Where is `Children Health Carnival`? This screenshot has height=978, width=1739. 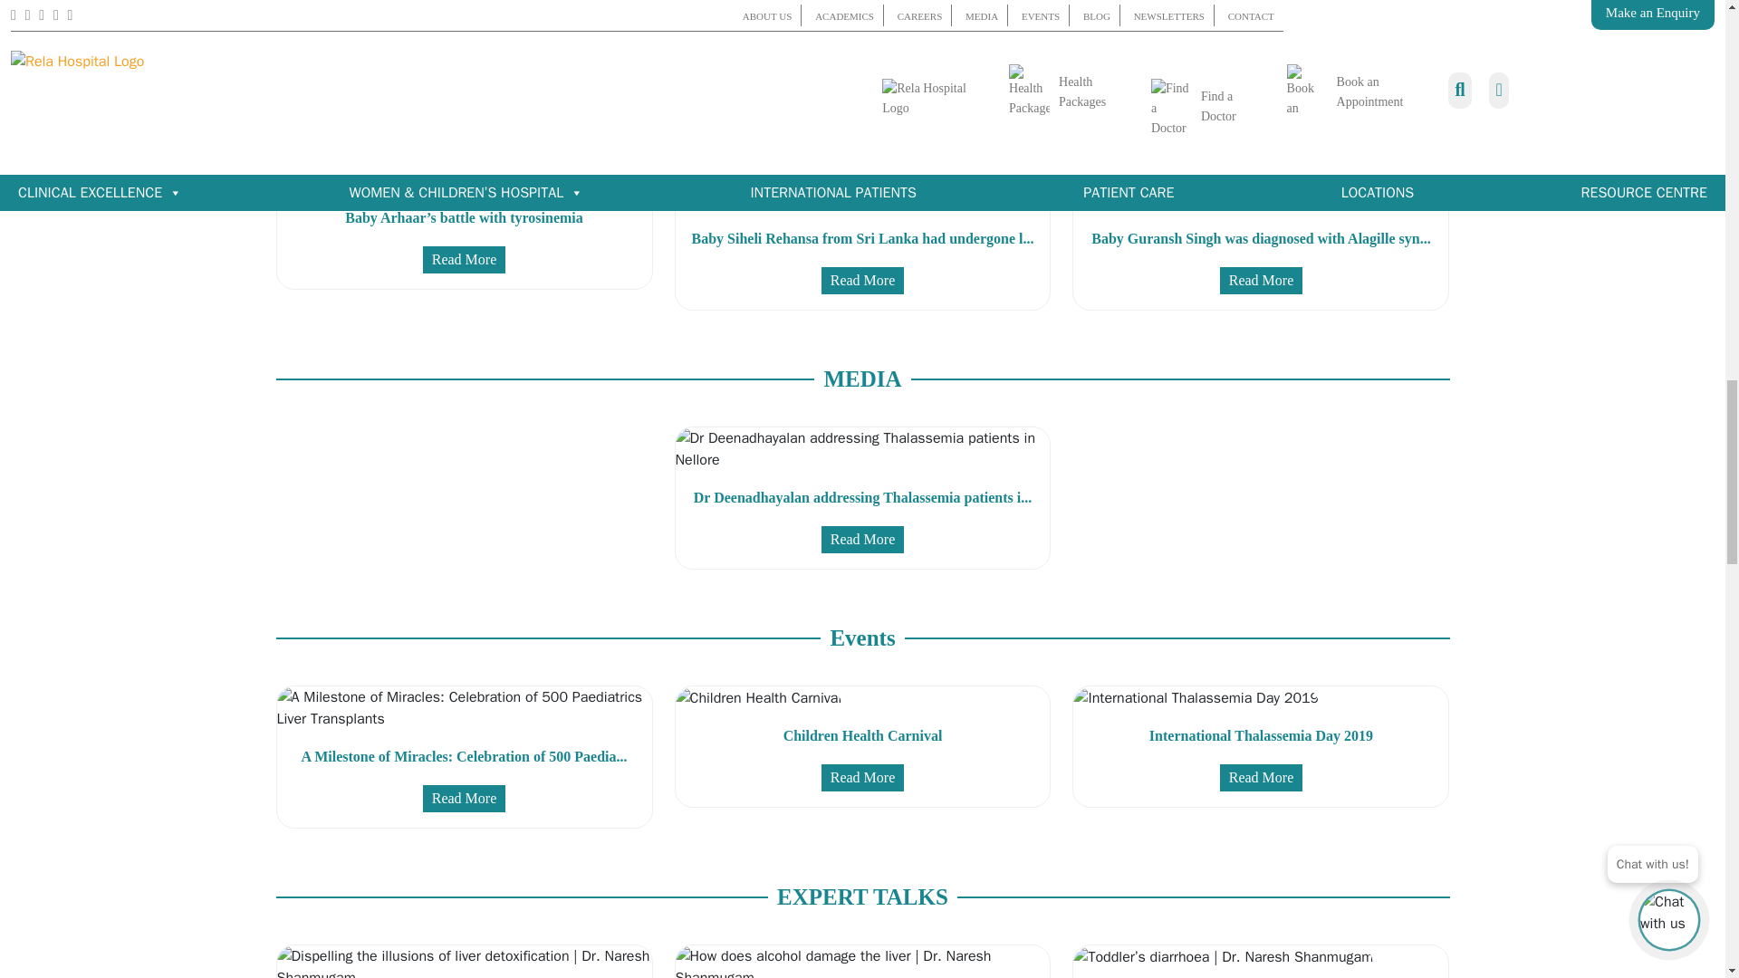 Children Health Carnival is located at coordinates (759, 698).